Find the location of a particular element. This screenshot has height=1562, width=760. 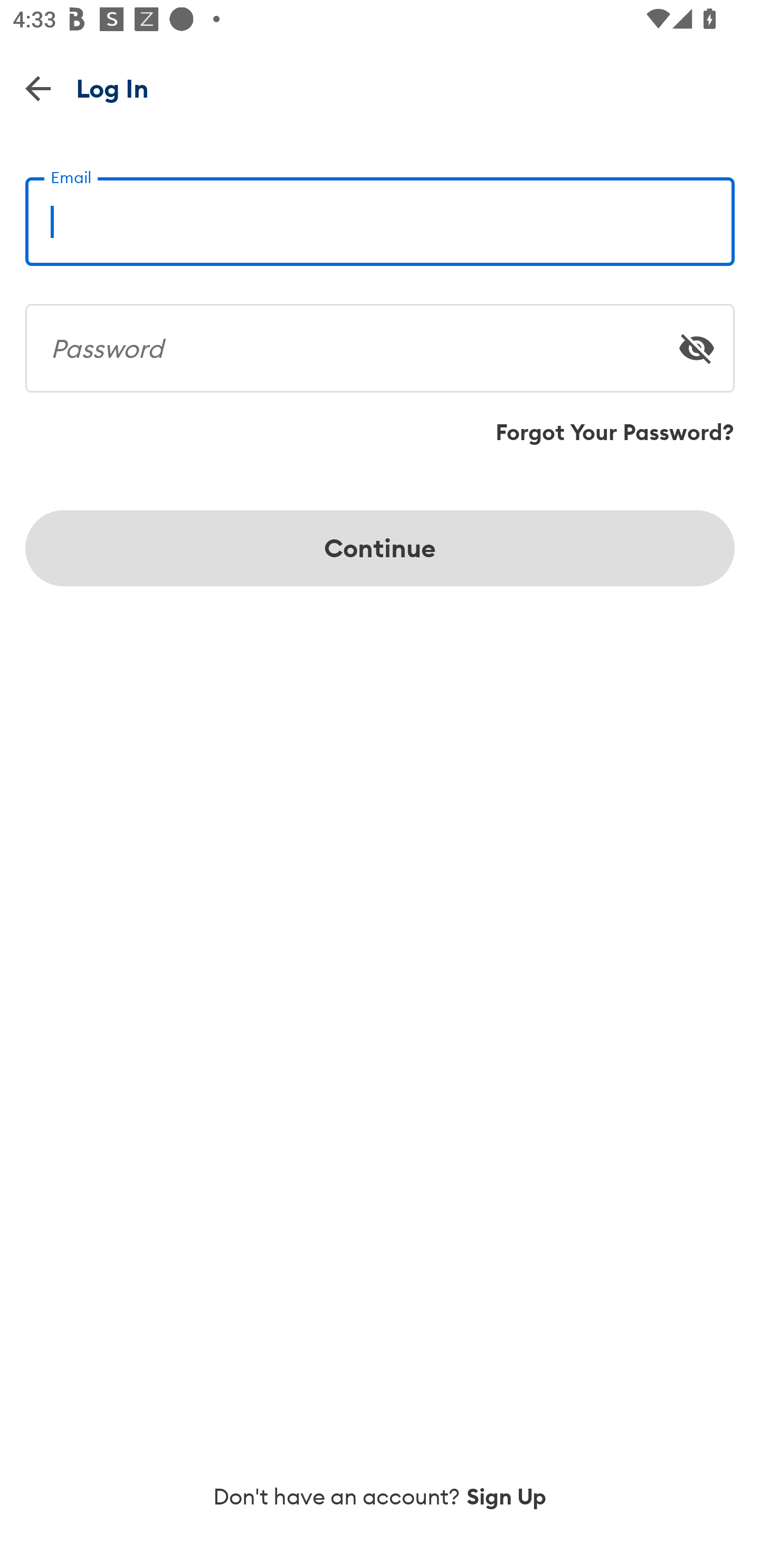

Back is located at coordinates (38, 88).